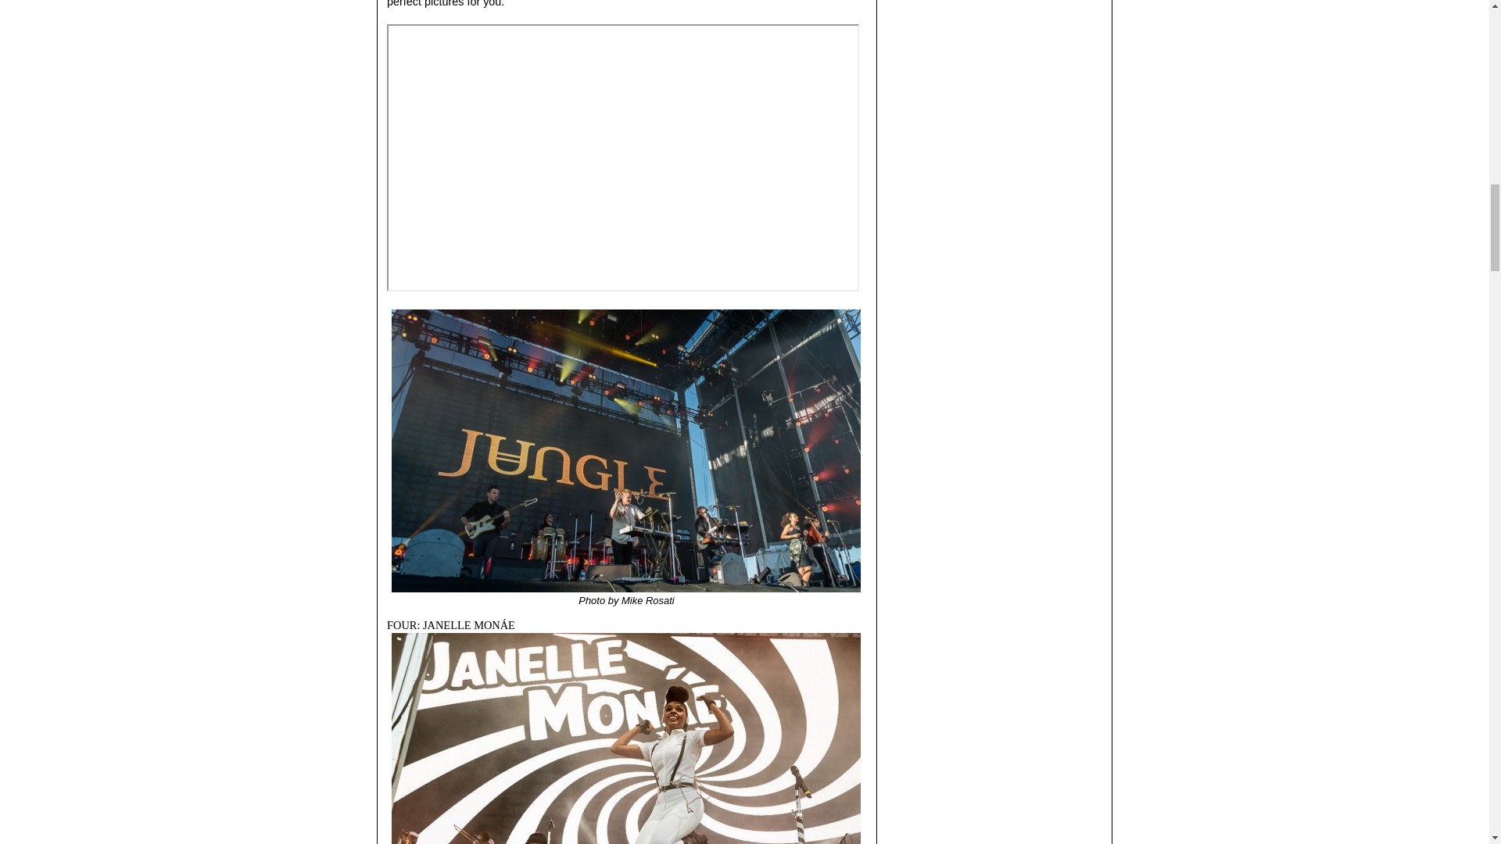 This screenshot has height=844, width=1501. What do you see at coordinates (994, 13) in the screenshot?
I see `3rd party ad content` at bounding box center [994, 13].